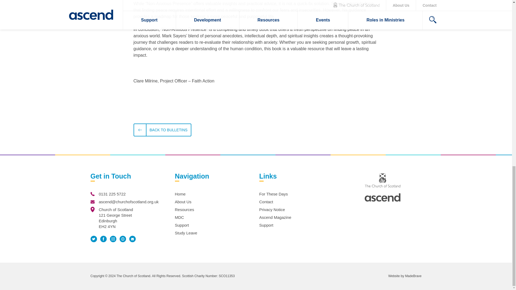 This screenshot has height=290, width=516. Describe the element at coordinates (92, 202) in the screenshot. I see `Email us` at that location.